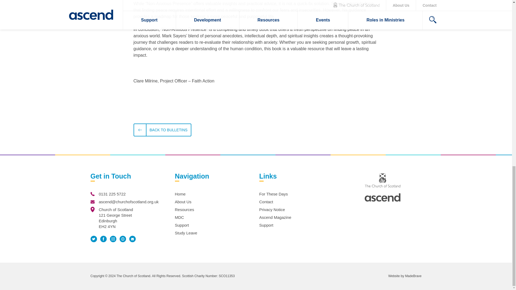 This screenshot has height=290, width=516. Describe the element at coordinates (92, 202) in the screenshot. I see `Email us` at that location.